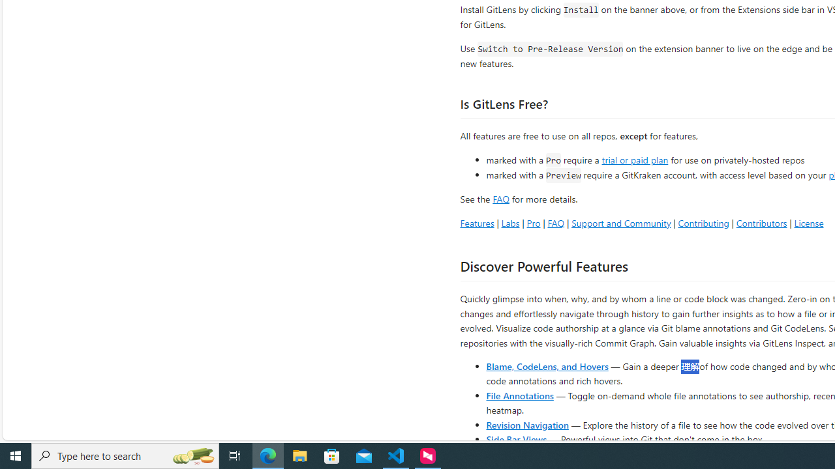  Describe the element at coordinates (510, 223) in the screenshot. I see `Labs` at that location.